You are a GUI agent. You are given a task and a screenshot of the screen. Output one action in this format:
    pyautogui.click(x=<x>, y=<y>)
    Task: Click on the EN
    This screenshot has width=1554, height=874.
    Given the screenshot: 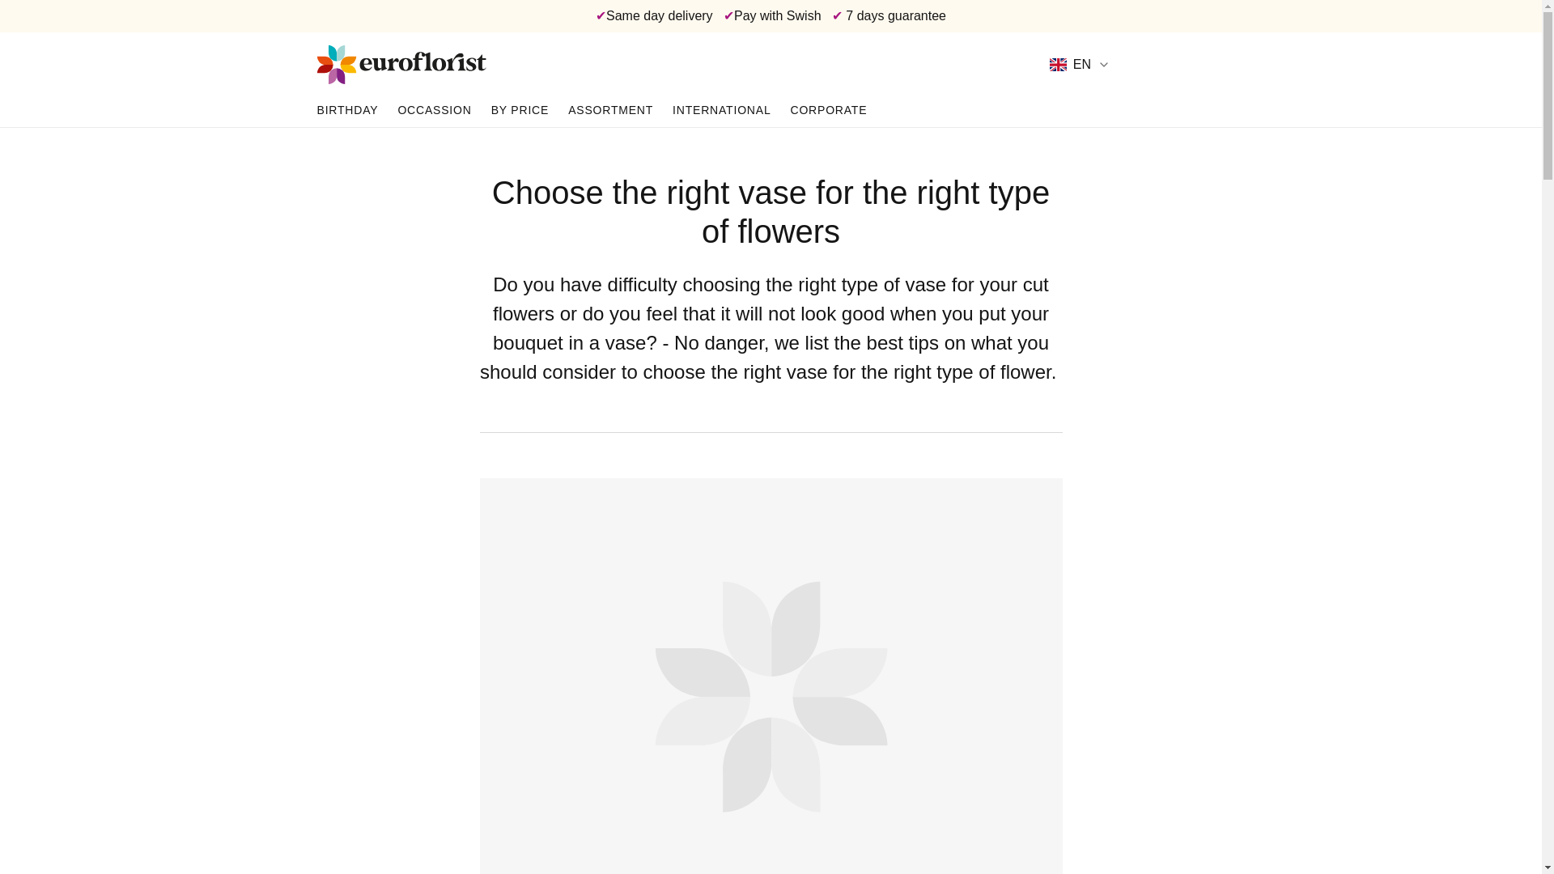 What is the action you would take?
    pyautogui.click(x=1080, y=65)
    